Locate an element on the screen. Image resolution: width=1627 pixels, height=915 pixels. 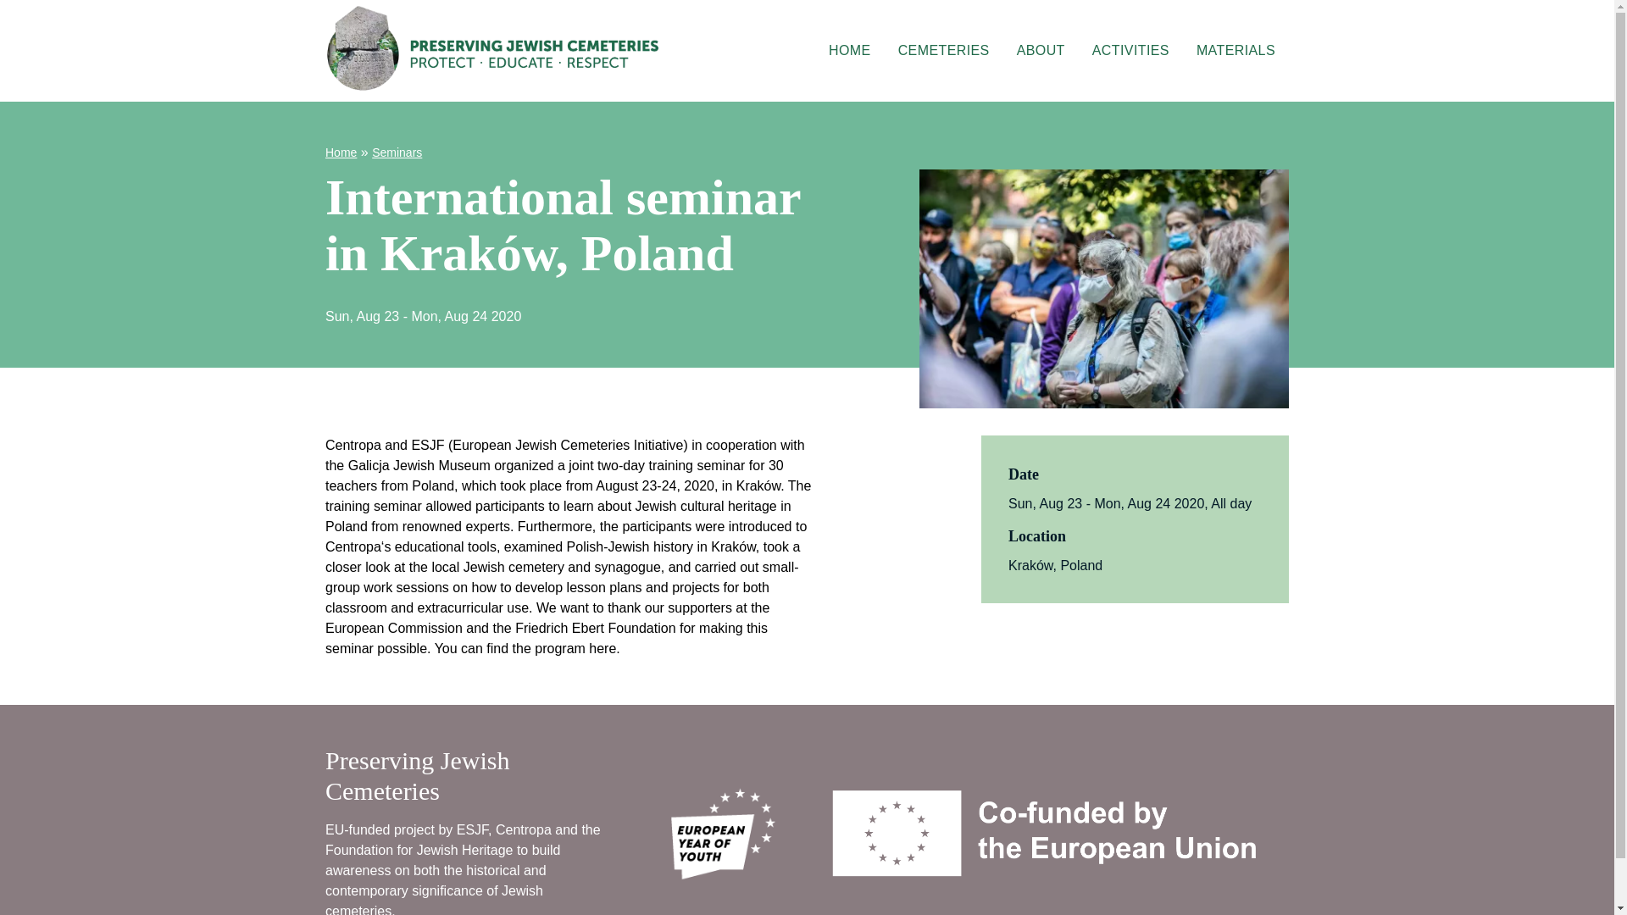
MATERIALS is located at coordinates (1236, 50).